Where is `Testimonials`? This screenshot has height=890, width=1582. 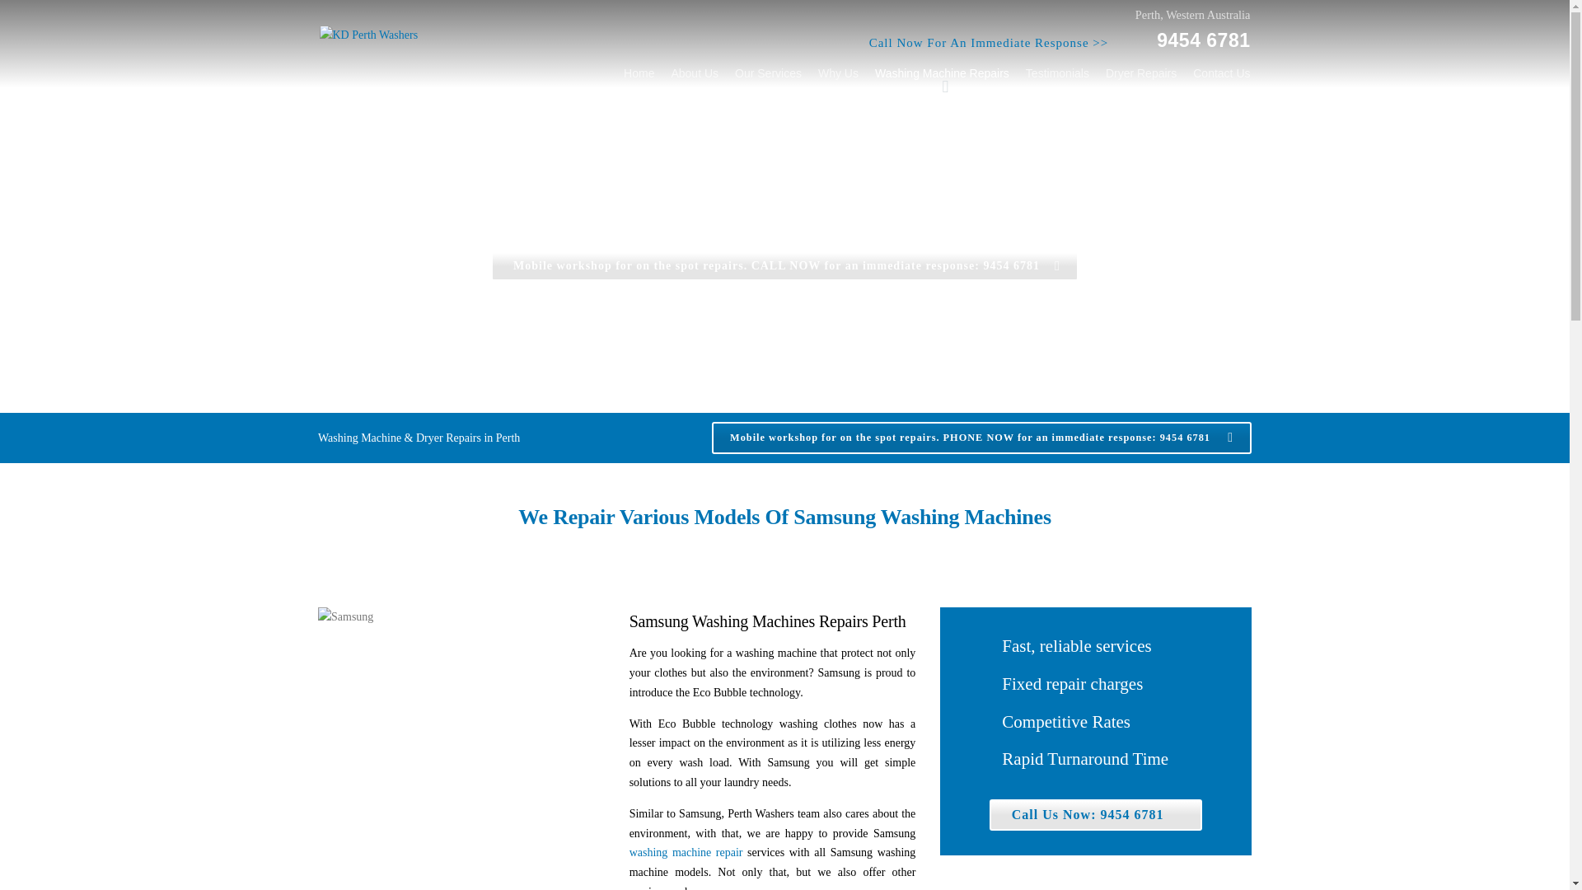
Testimonials is located at coordinates (1057, 77).